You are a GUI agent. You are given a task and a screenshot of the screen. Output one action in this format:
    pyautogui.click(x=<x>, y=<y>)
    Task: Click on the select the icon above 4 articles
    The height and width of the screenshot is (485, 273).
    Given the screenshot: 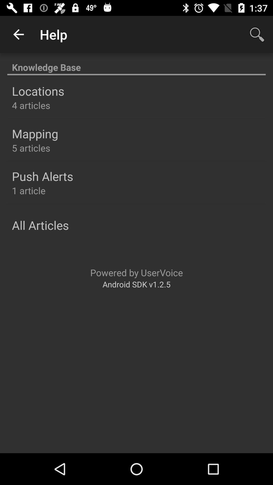 What is the action you would take?
    pyautogui.click(x=38, y=91)
    